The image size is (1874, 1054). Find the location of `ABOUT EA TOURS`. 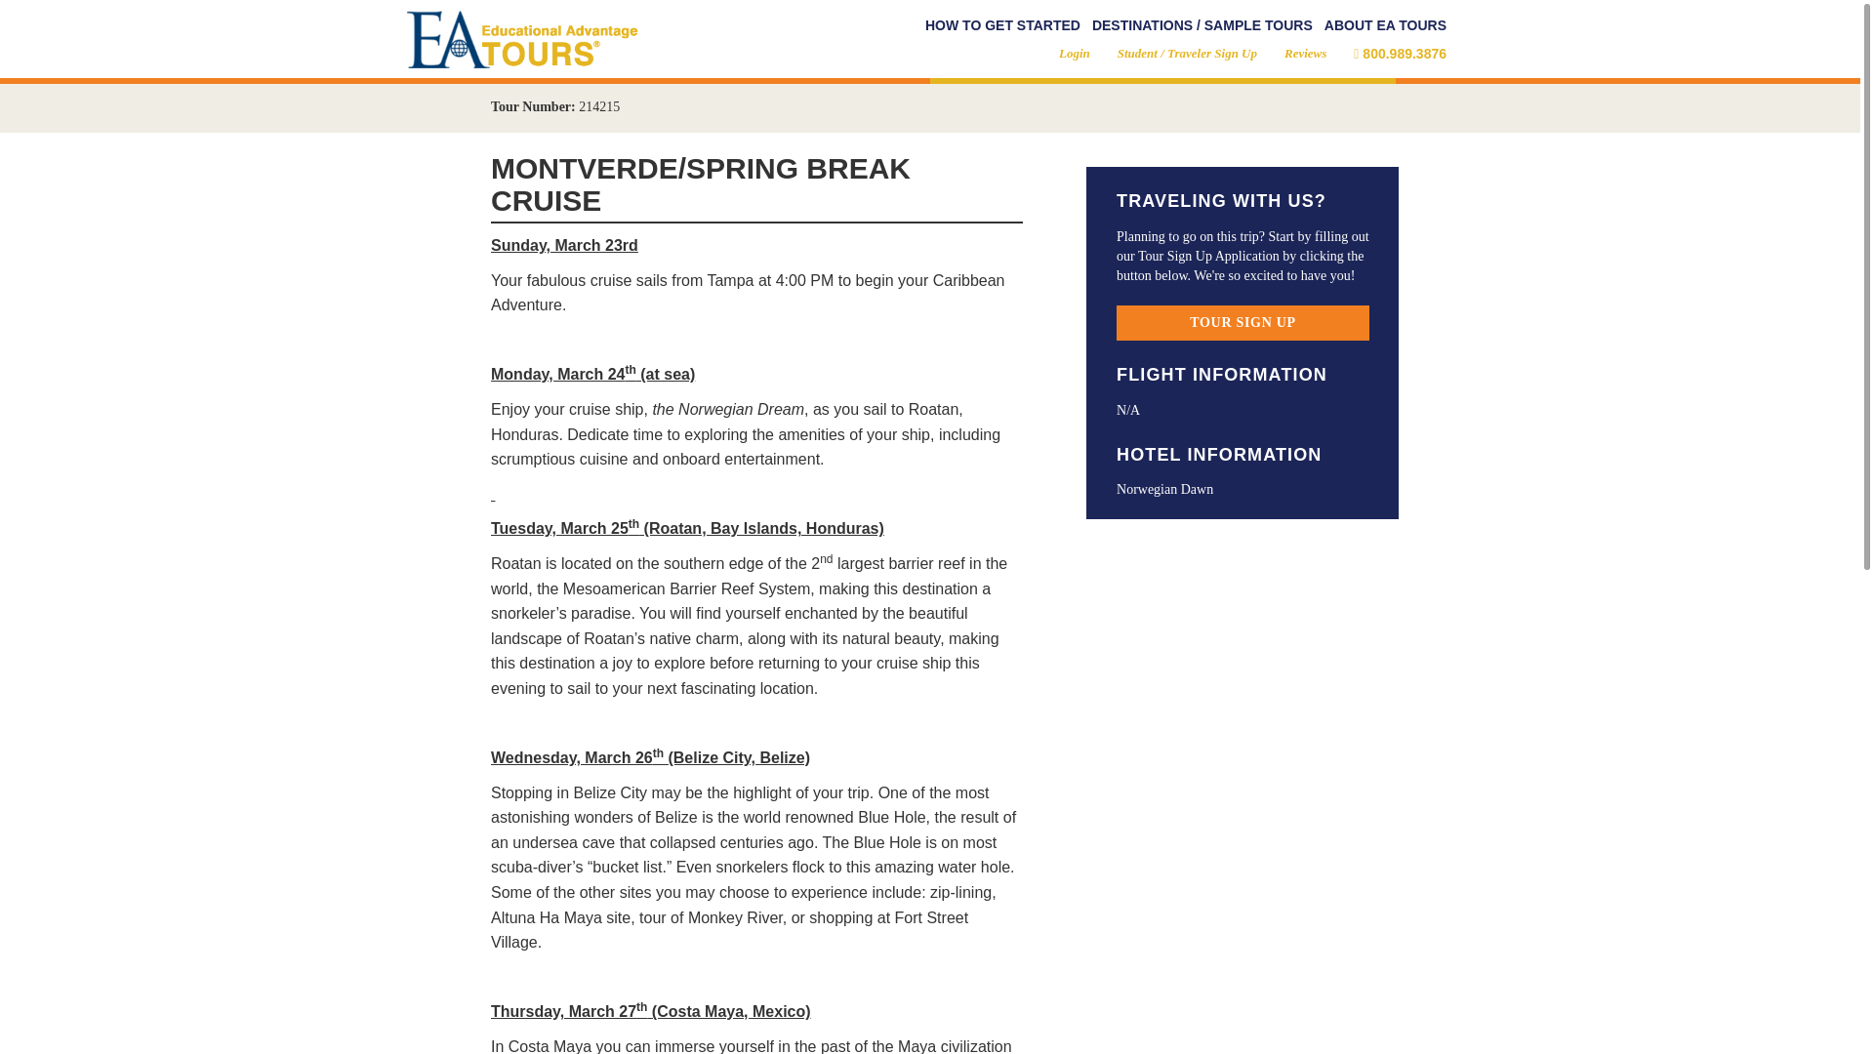

ABOUT EA TOURS is located at coordinates (1386, 25).